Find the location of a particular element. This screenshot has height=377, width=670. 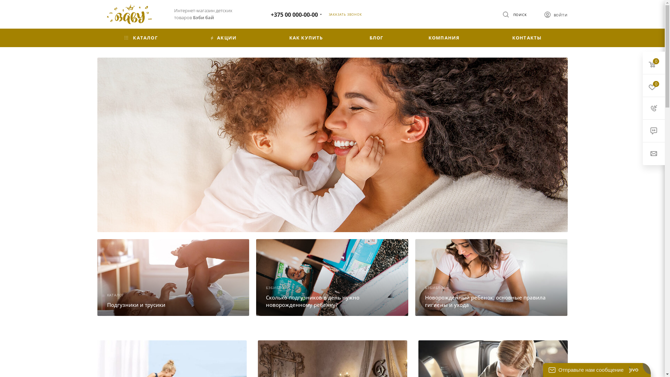

baby.by is located at coordinates (130, 15).